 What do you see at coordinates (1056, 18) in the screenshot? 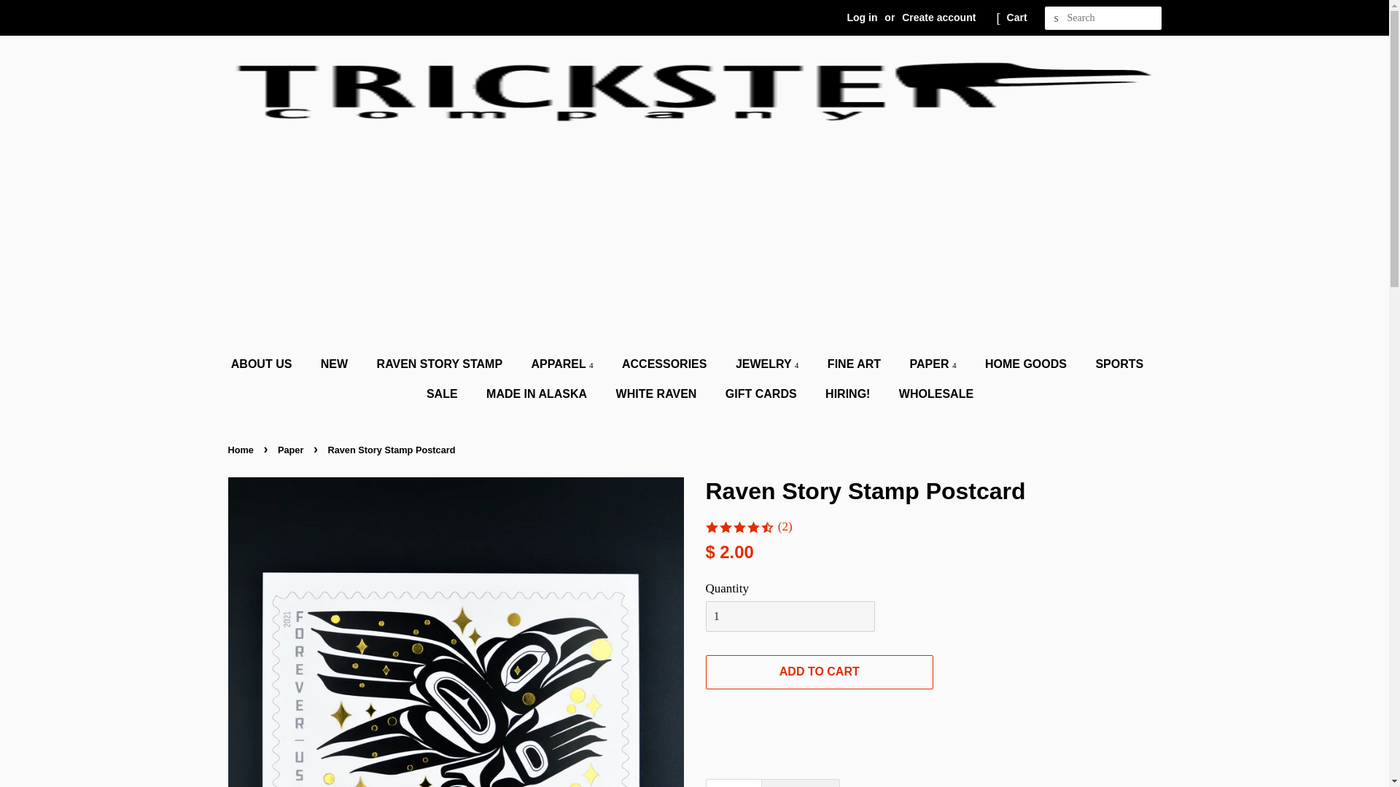
I see `SEARCH` at bounding box center [1056, 18].